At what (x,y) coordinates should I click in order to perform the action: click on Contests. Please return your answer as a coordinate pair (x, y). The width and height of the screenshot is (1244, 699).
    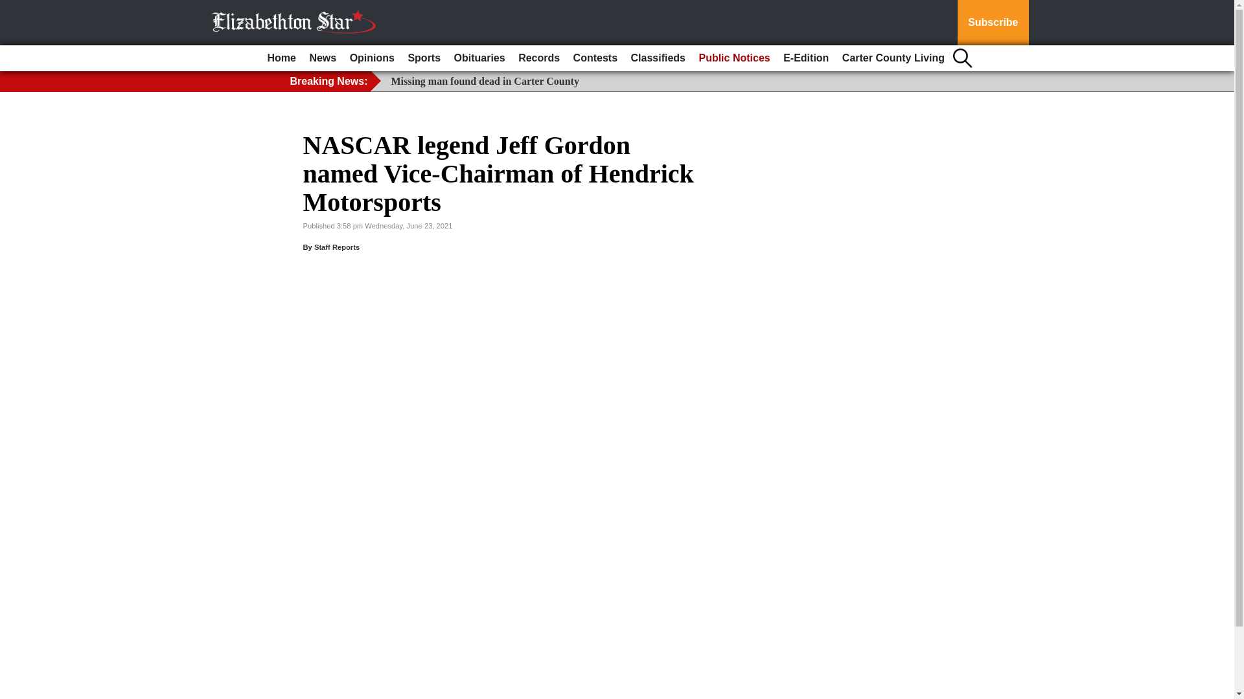
    Looking at the image, I should click on (595, 58).